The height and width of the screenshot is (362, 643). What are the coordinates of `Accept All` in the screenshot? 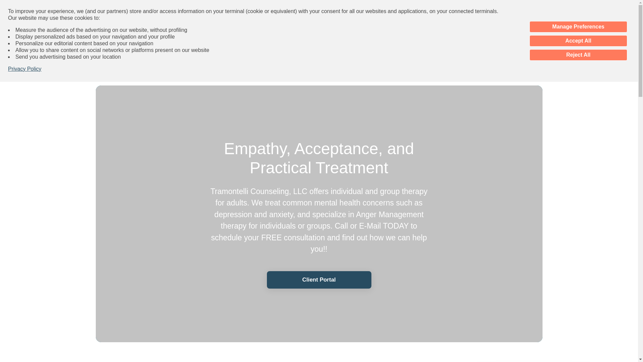 It's located at (578, 41).